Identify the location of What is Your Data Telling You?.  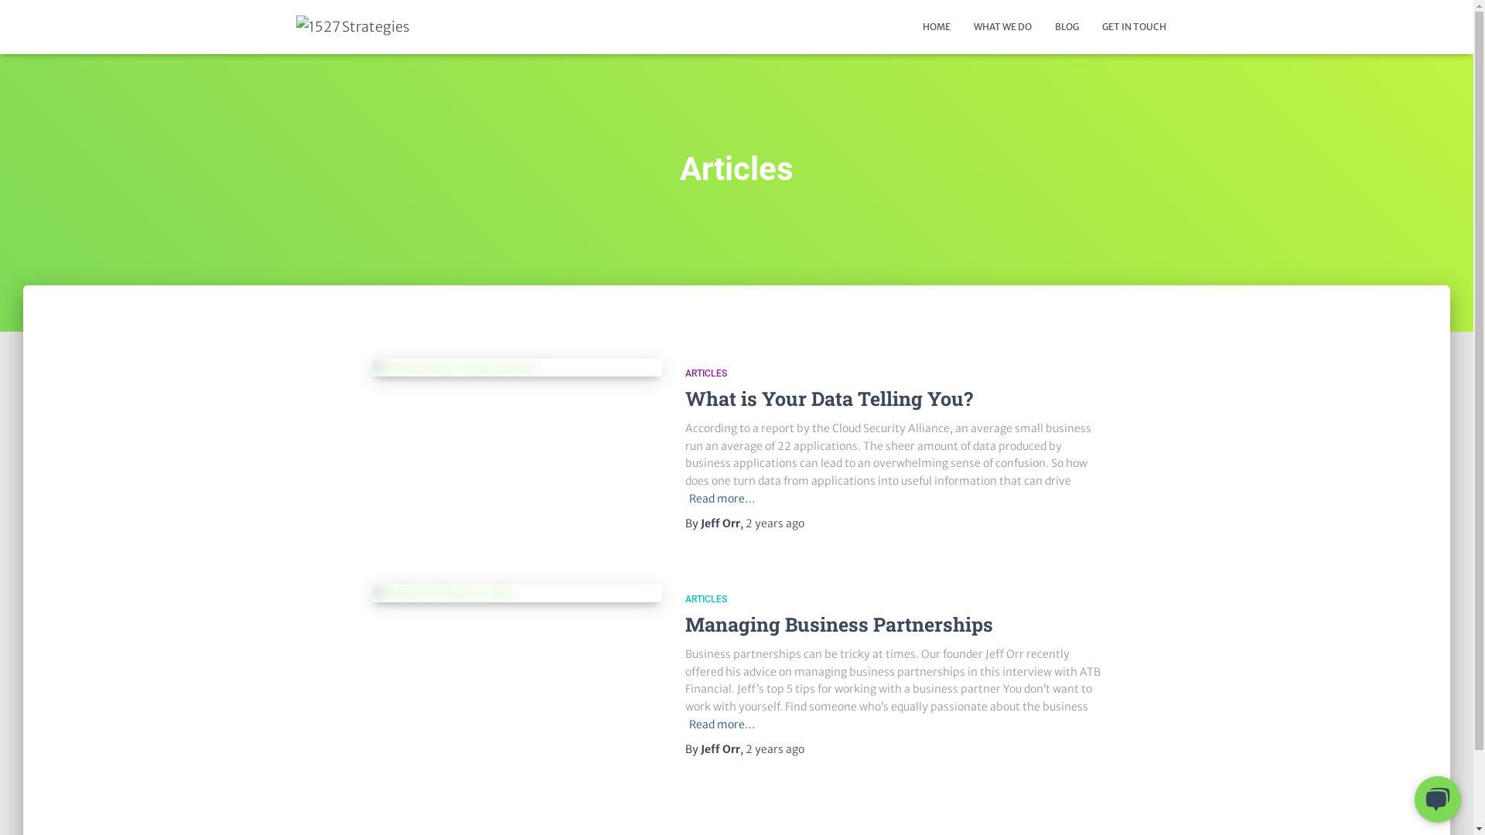
(517, 368).